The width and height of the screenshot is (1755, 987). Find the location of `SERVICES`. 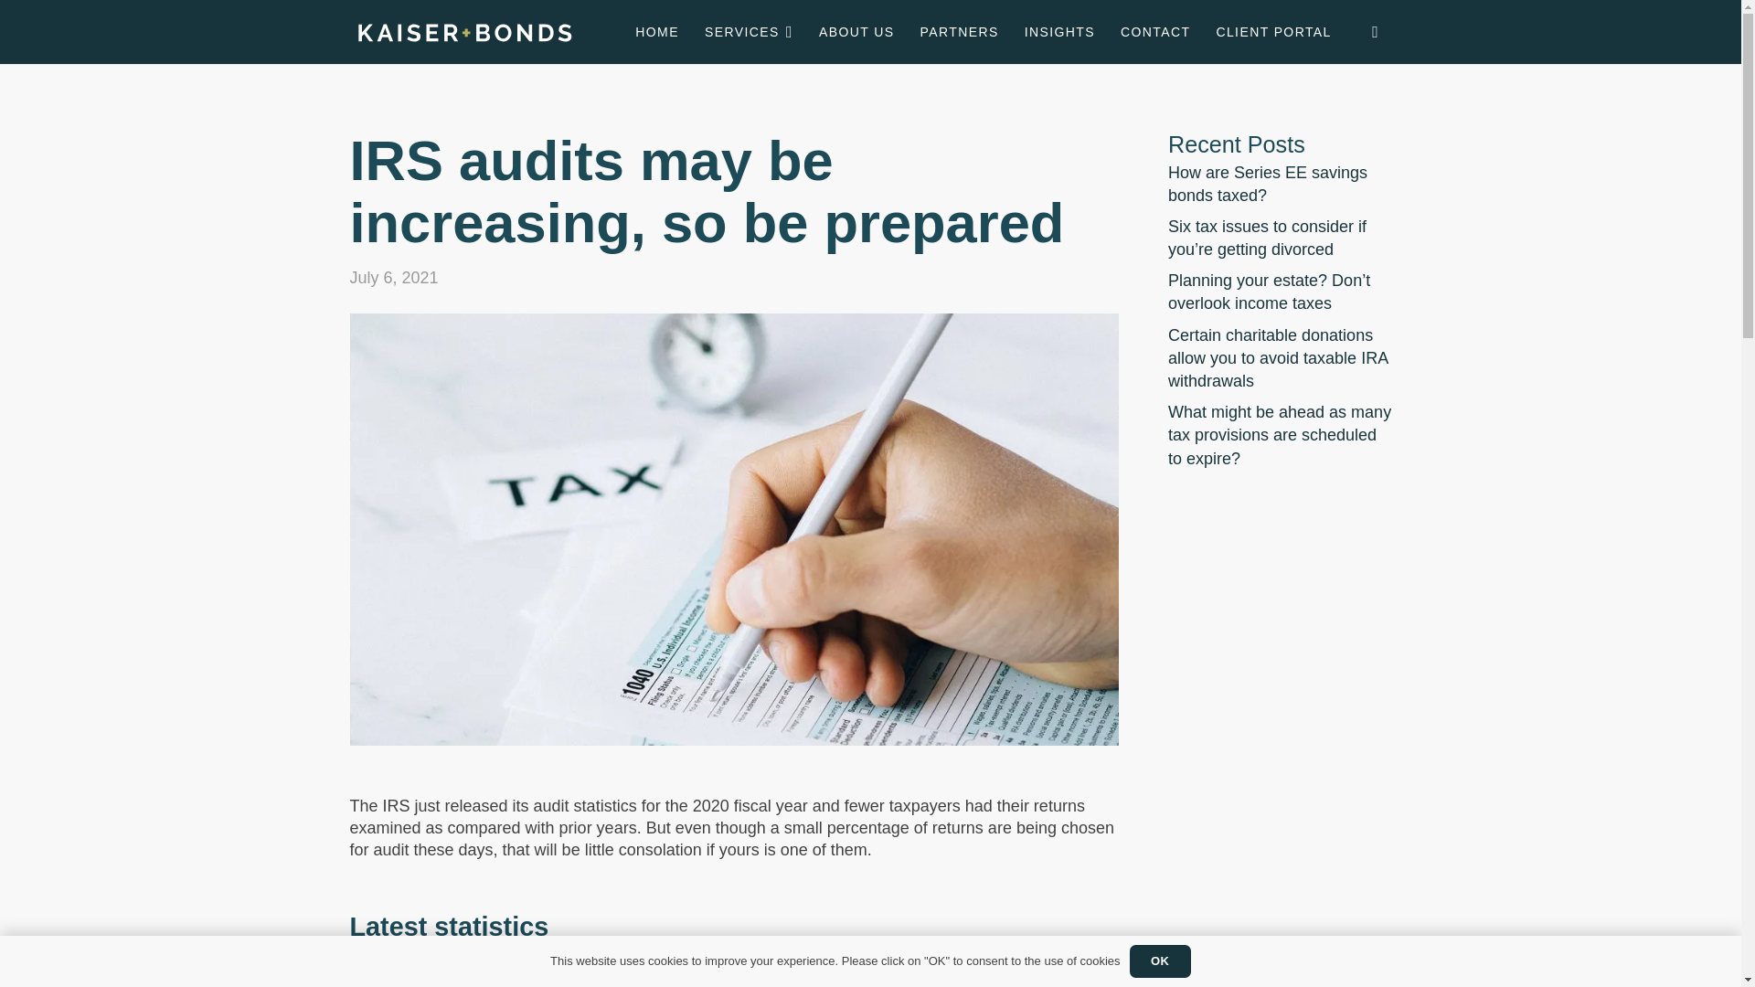

SERVICES is located at coordinates (748, 32).